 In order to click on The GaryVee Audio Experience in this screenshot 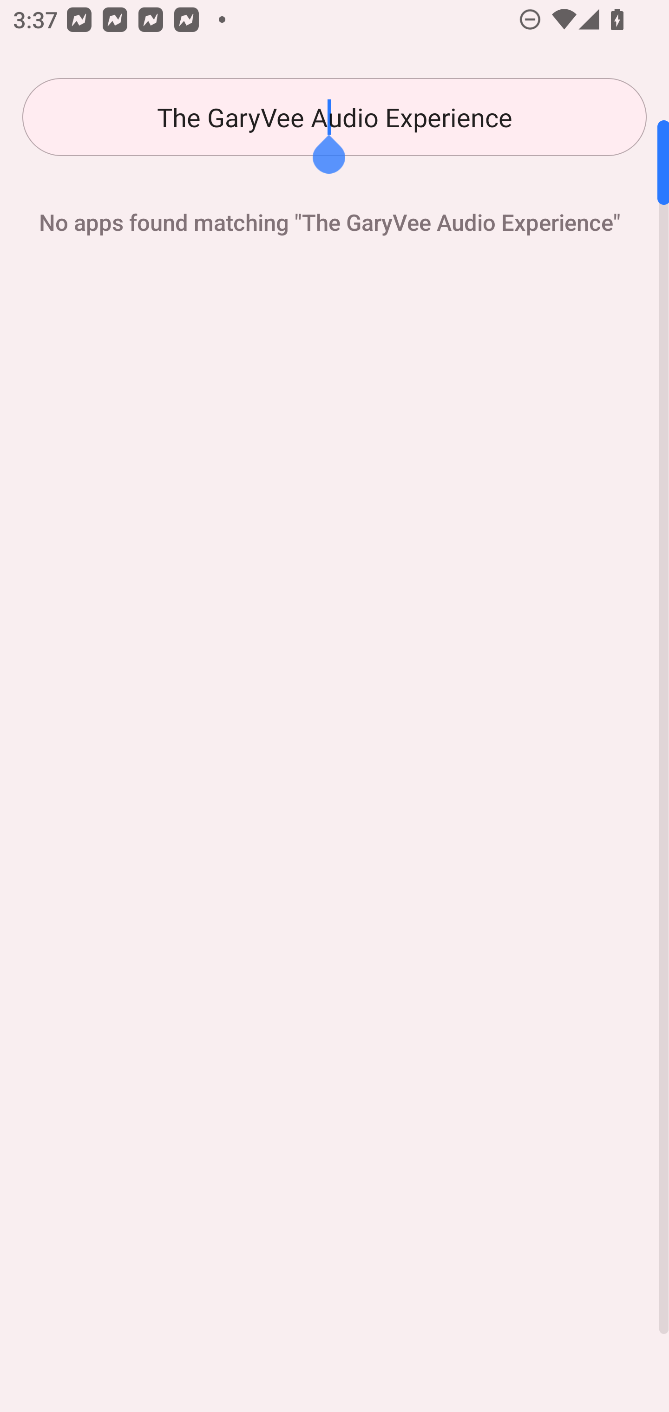, I will do `click(334, 117)`.